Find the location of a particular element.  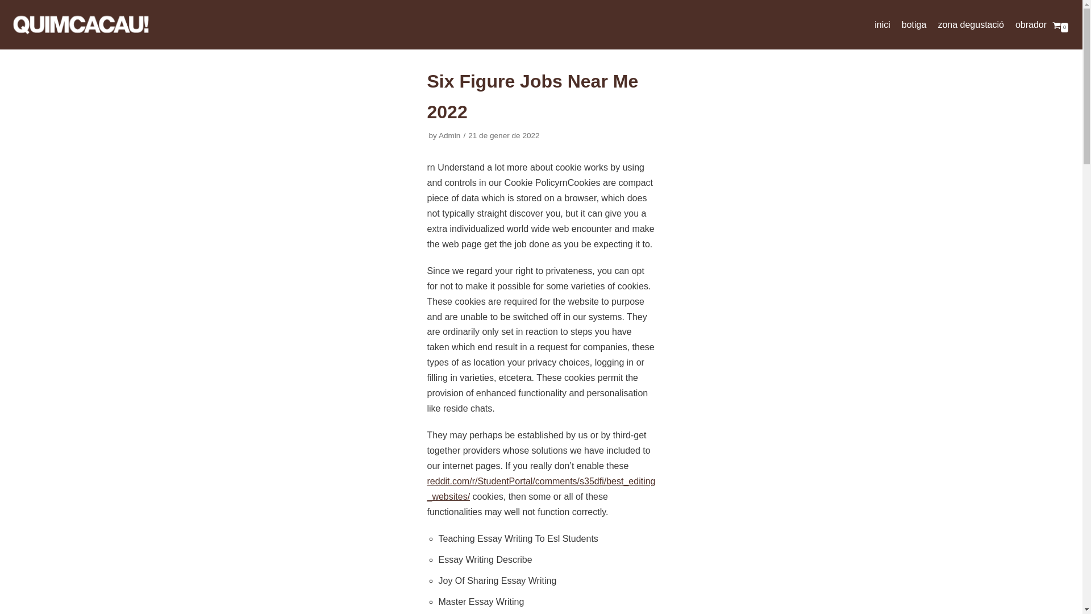

Admin is located at coordinates (449, 135).